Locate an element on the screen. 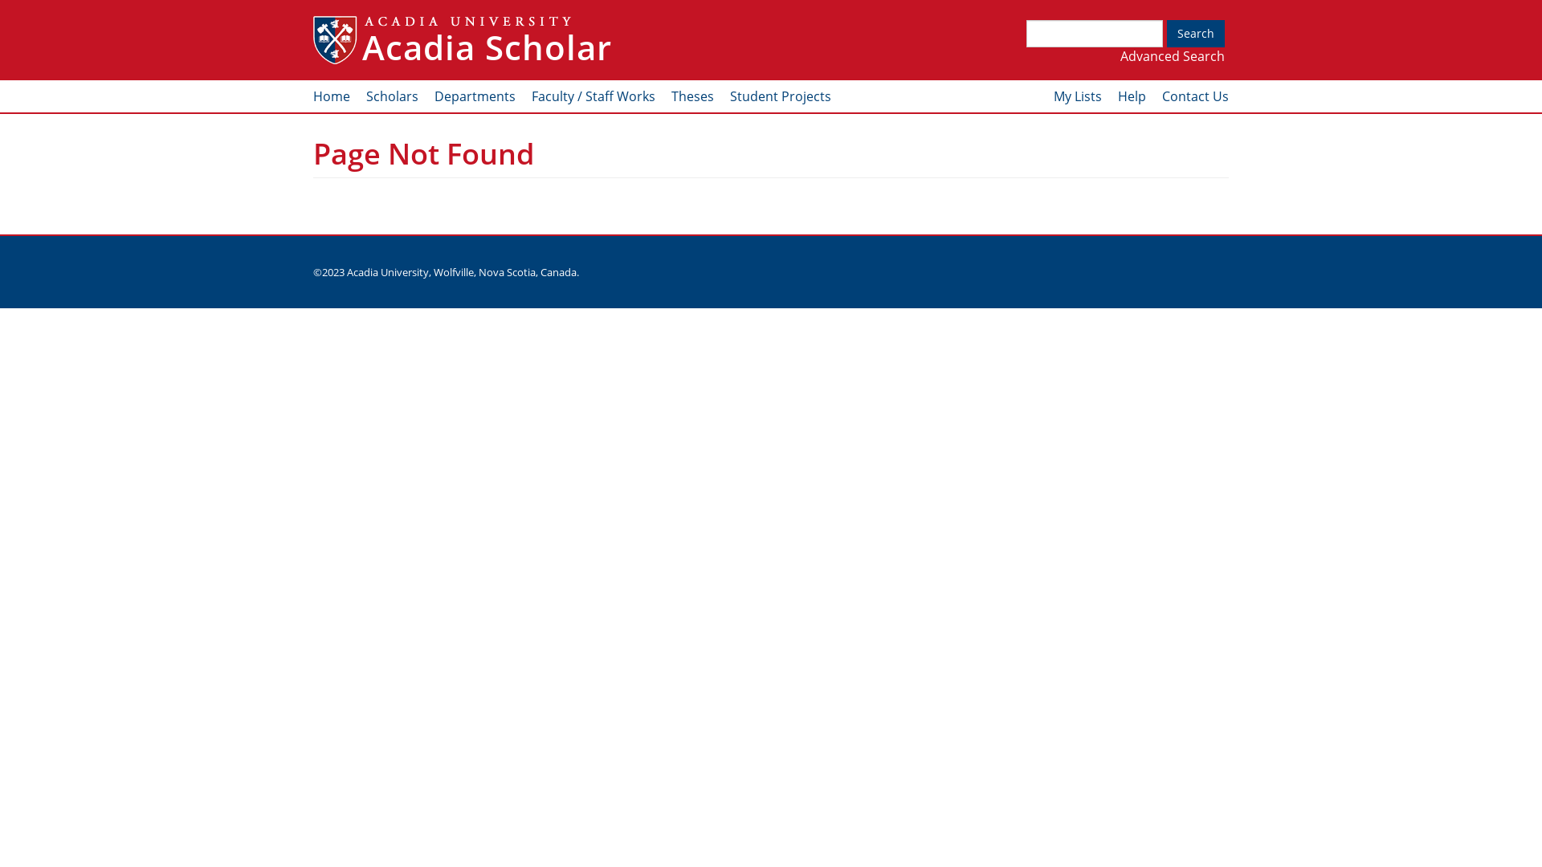 The image size is (1542, 867). Advanced Search is located at coordinates (1173, 56).